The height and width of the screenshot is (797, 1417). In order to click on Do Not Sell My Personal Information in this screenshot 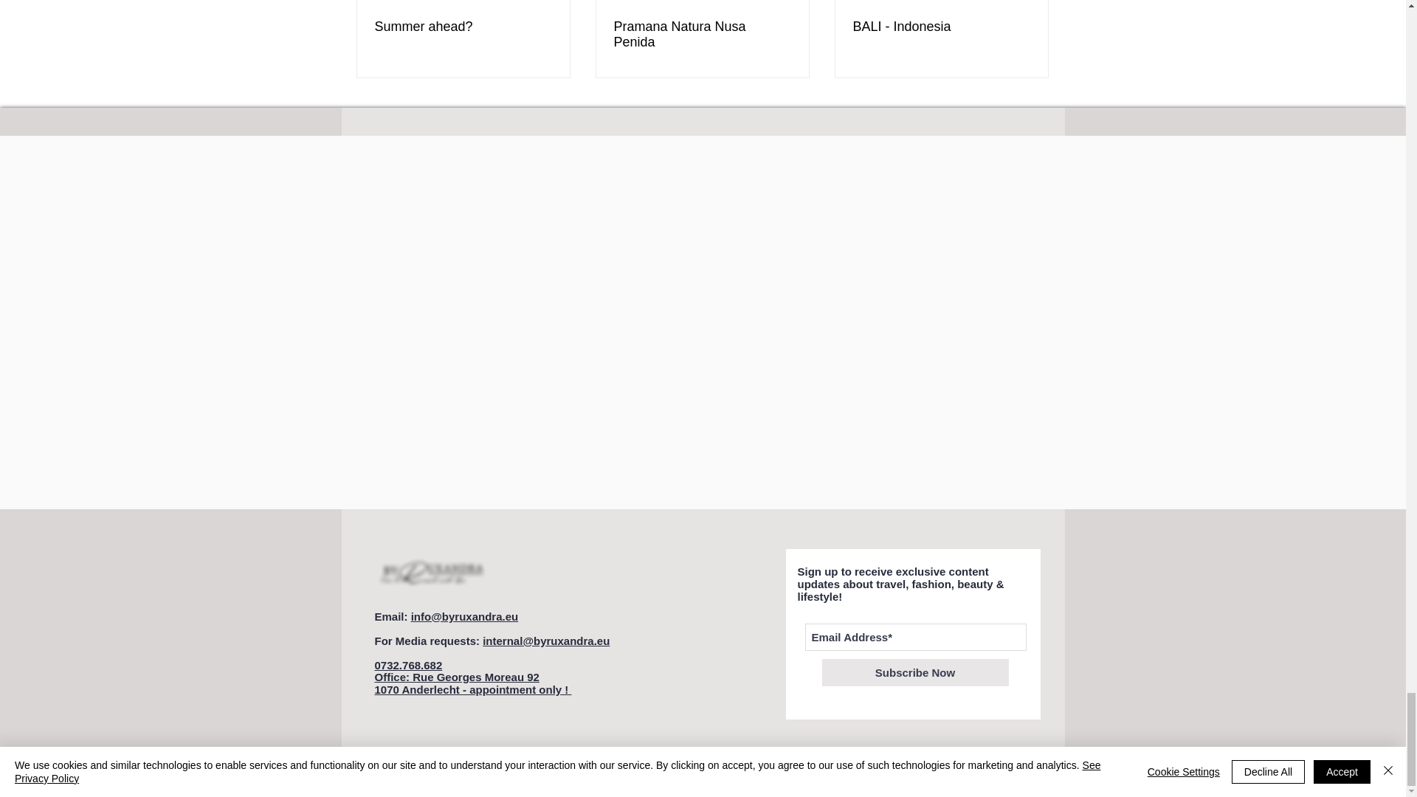, I will do `click(396, 767)`.